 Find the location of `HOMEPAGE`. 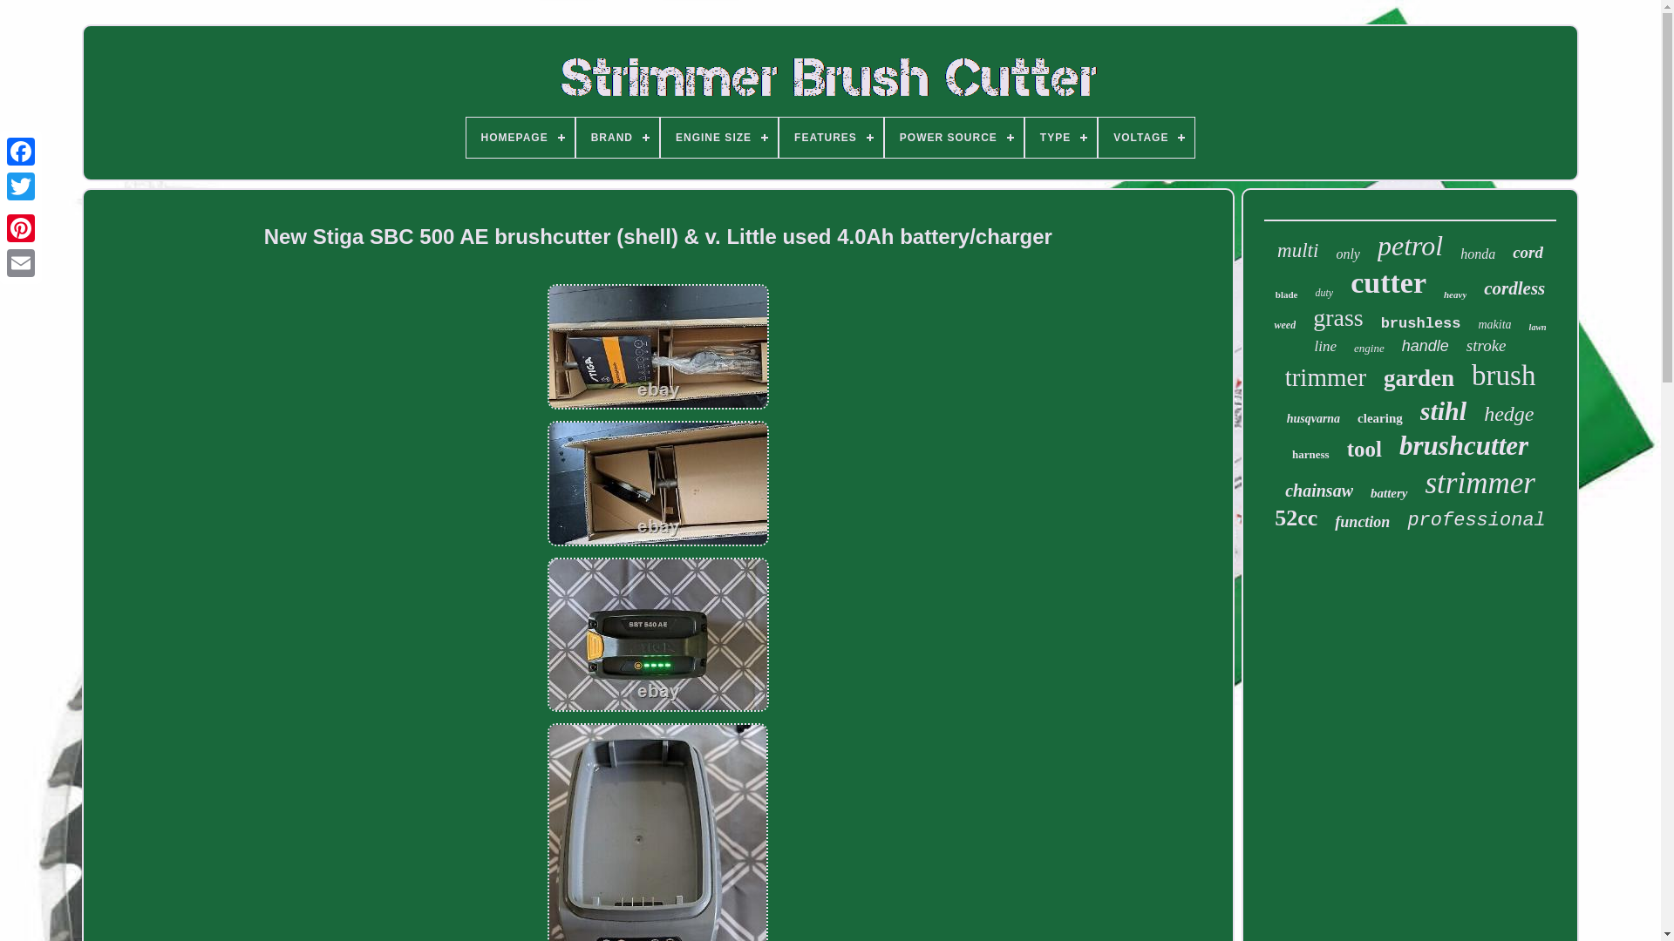

HOMEPAGE is located at coordinates (520, 138).